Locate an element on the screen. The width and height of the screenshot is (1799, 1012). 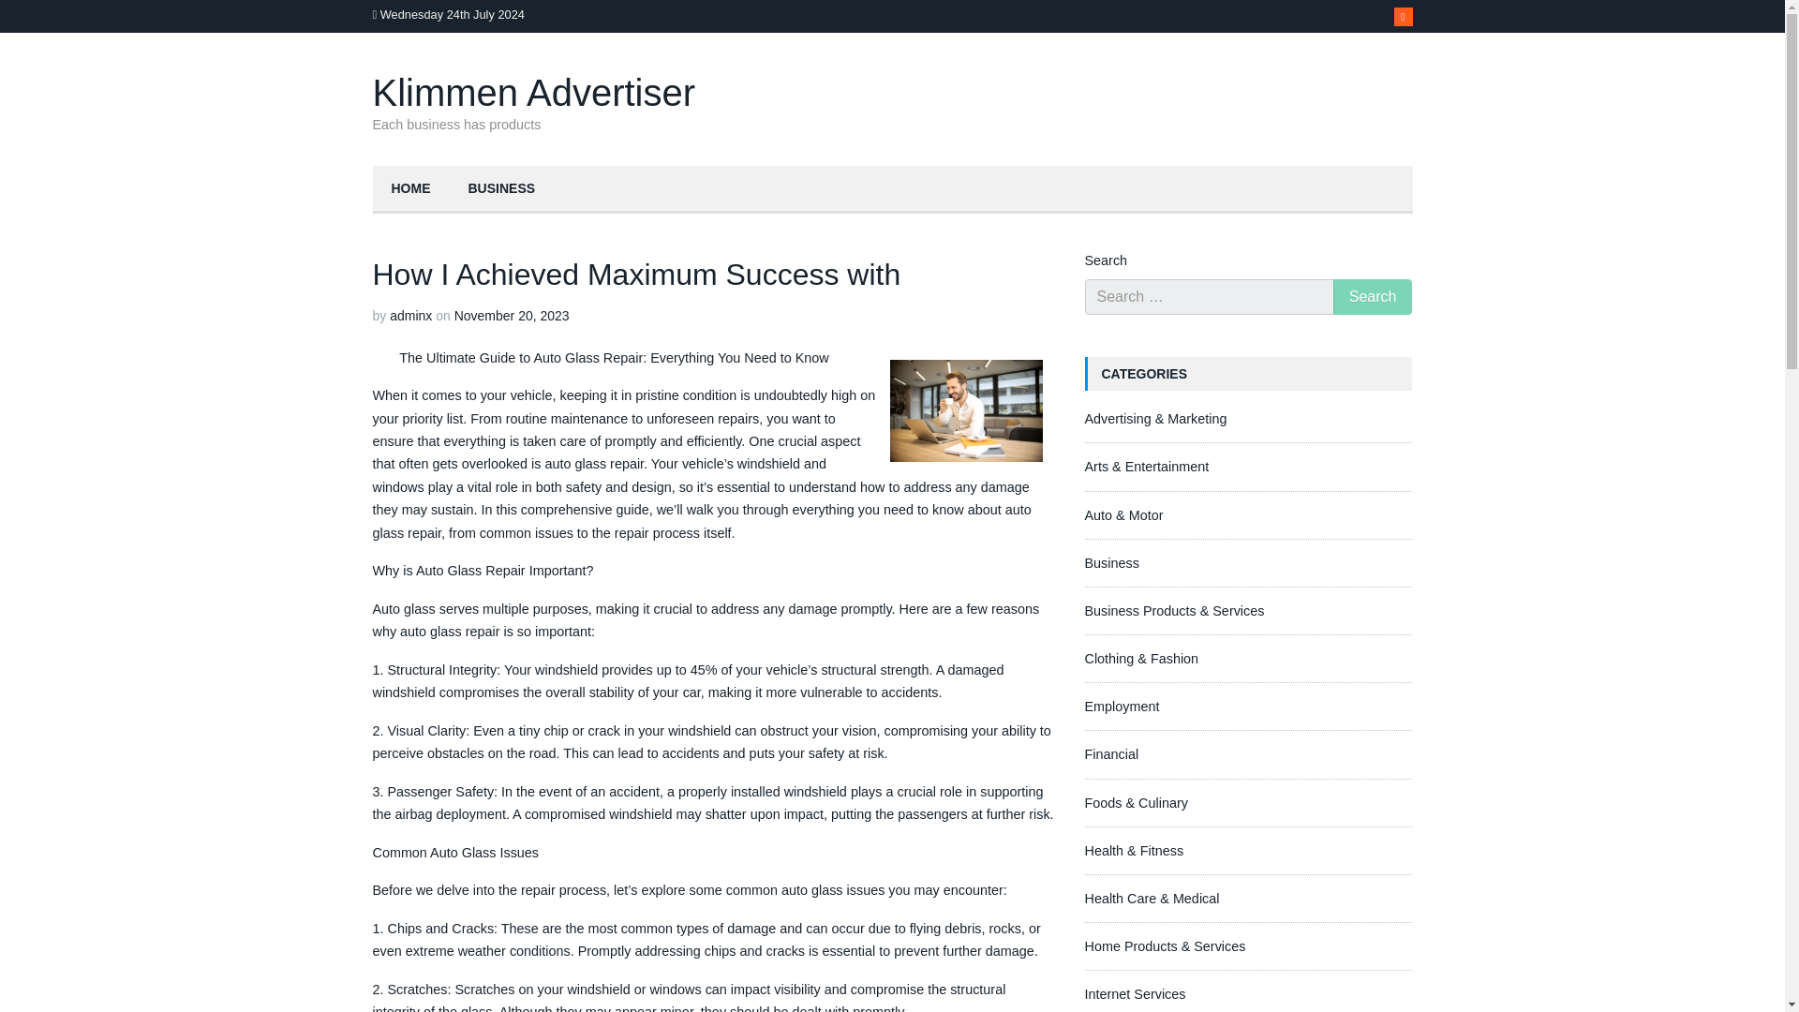
Employment is located at coordinates (1123, 707).